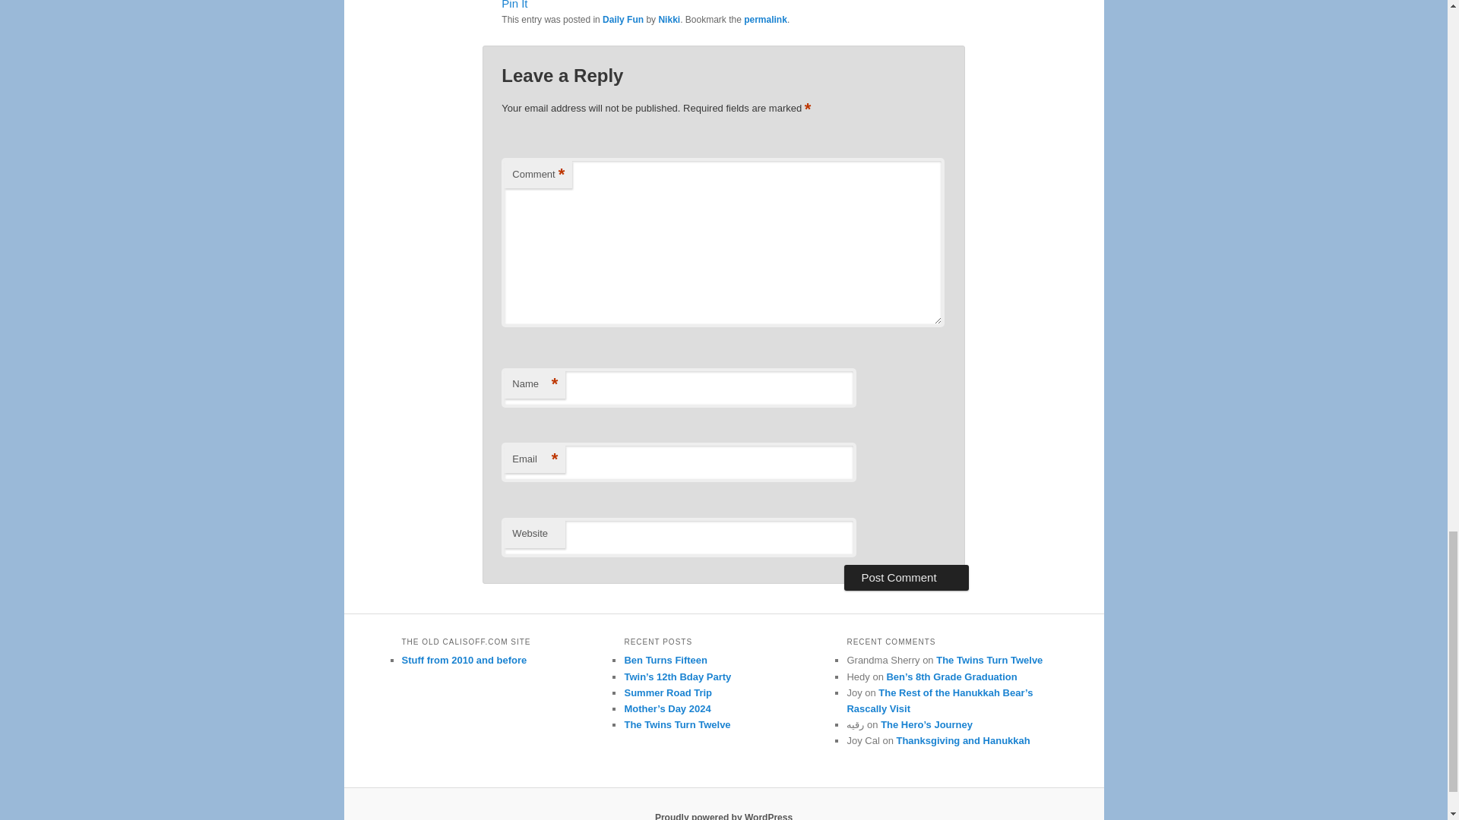 The image size is (1459, 820). I want to click on Post Comment, so click(906, 577).